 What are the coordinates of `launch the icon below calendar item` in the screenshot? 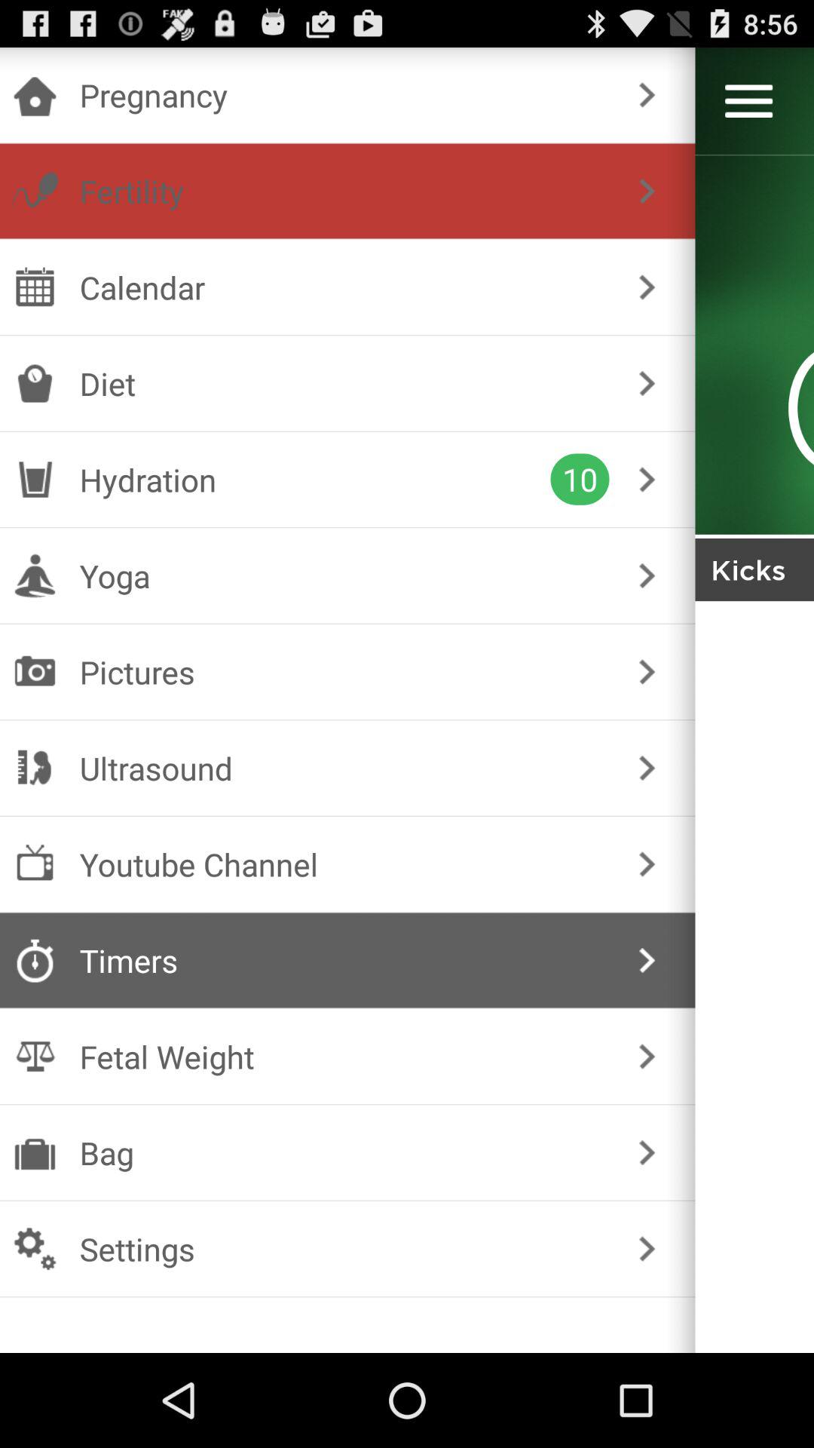 It's located at (344, 383).